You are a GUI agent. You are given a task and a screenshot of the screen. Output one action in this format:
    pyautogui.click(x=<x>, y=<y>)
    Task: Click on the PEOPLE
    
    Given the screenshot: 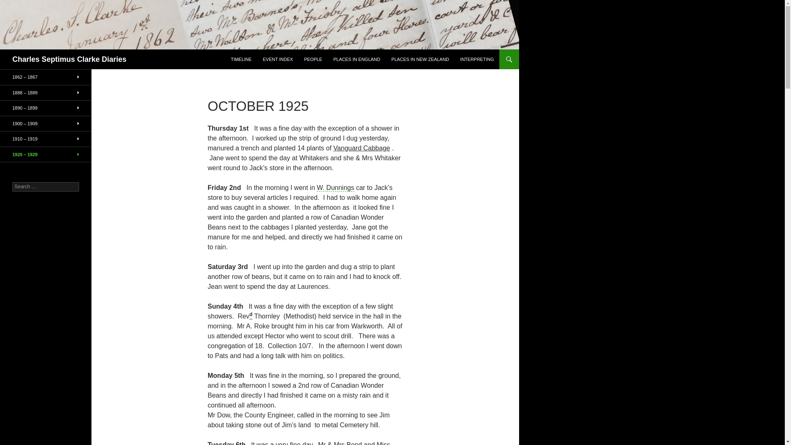 What is the action you would take?
    pyautogui.click(x=313, y=59)
    